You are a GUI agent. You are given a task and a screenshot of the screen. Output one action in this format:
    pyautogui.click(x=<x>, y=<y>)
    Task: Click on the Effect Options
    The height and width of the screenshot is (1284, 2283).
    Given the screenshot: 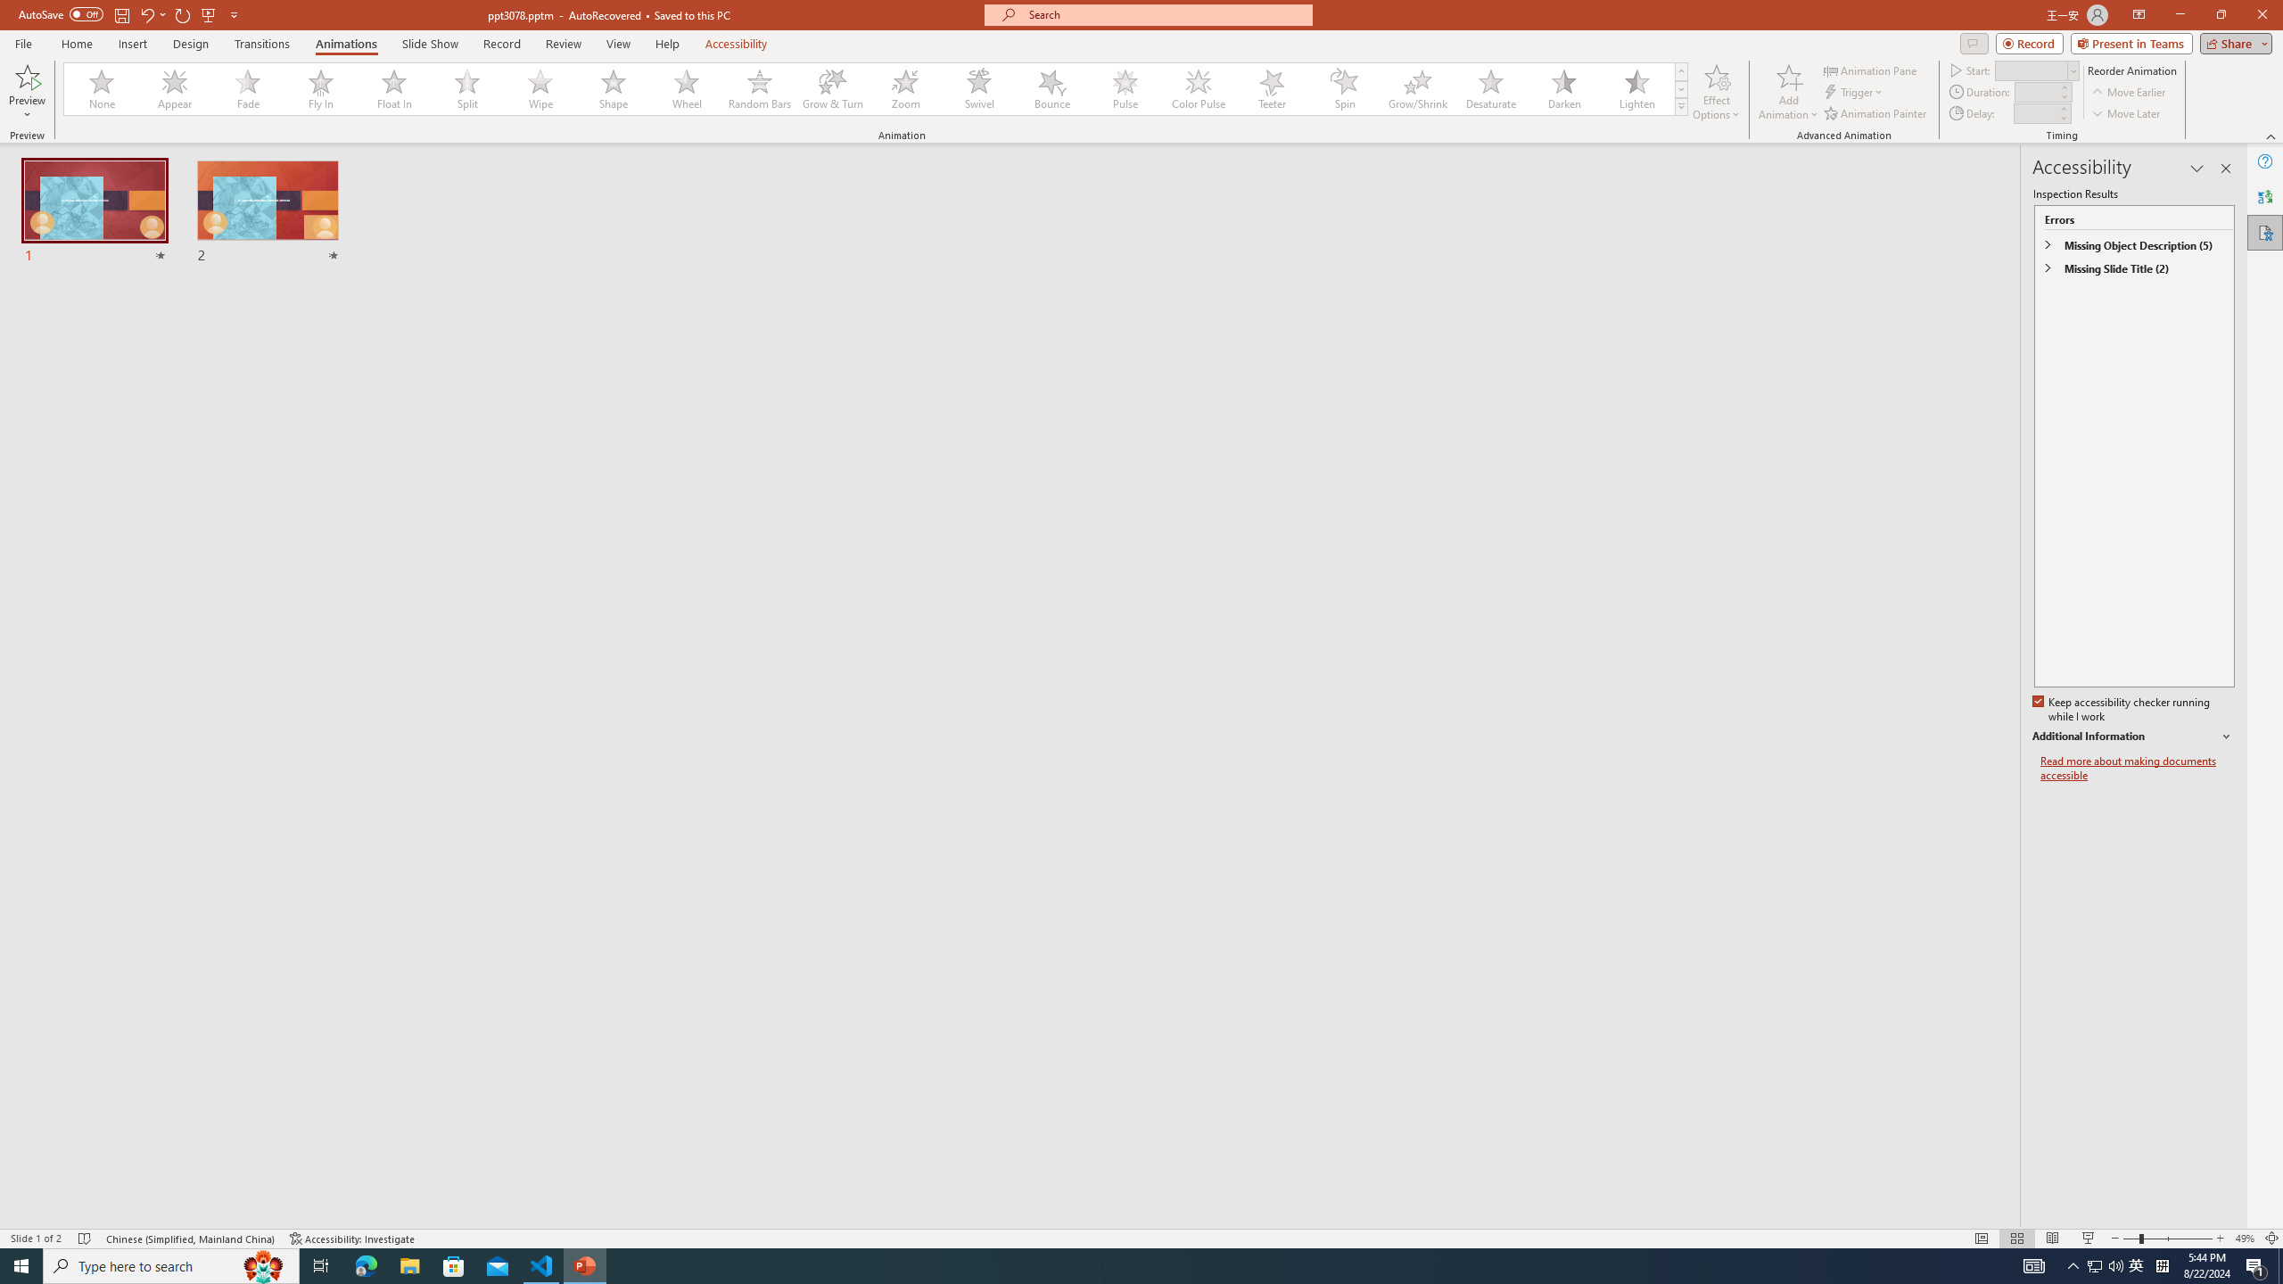 What is the action you would take?
    pyautogui.click(x=1716, y=92)
    